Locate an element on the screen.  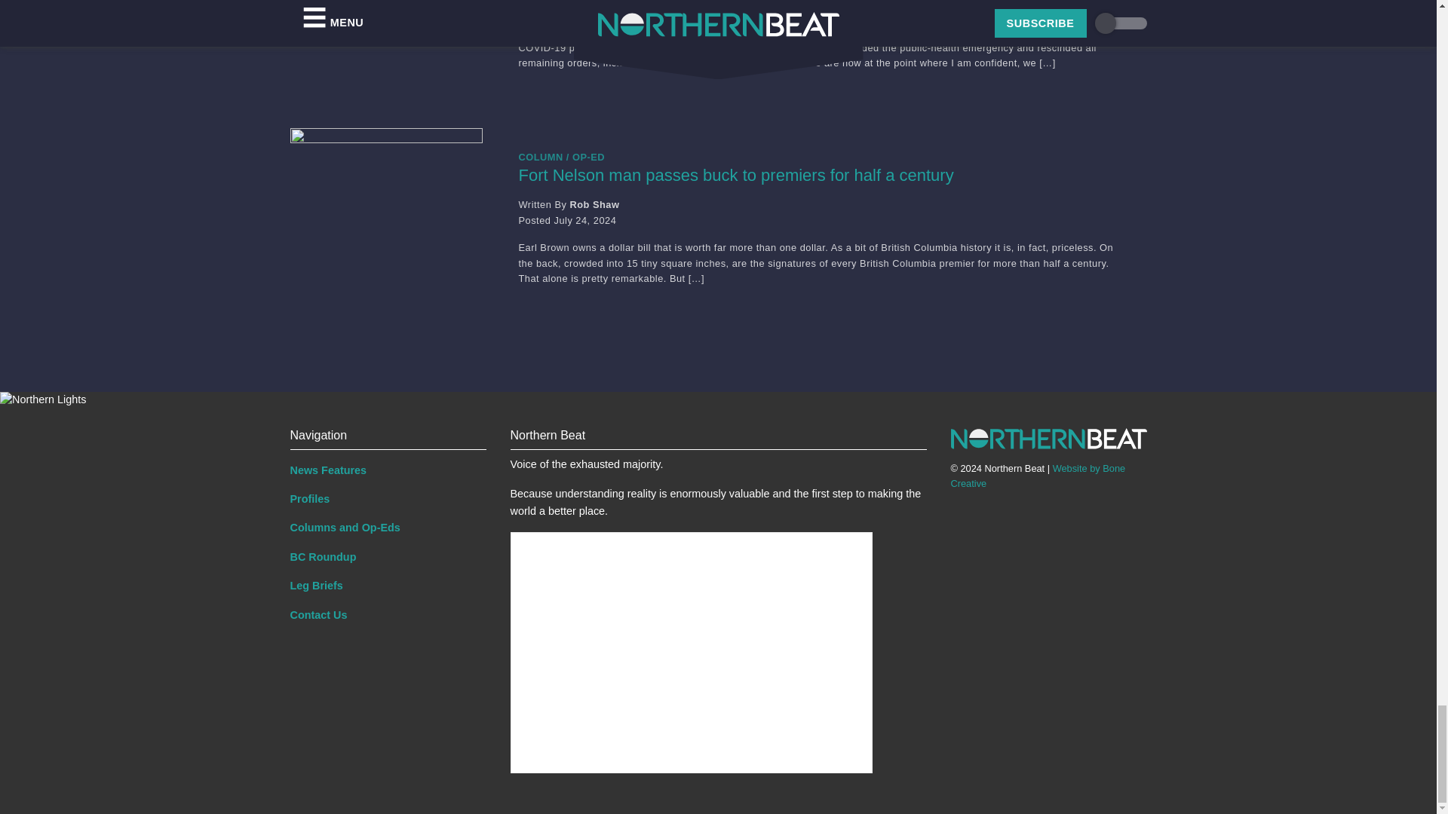
BC Roundup is located at coordinates (388, 557).